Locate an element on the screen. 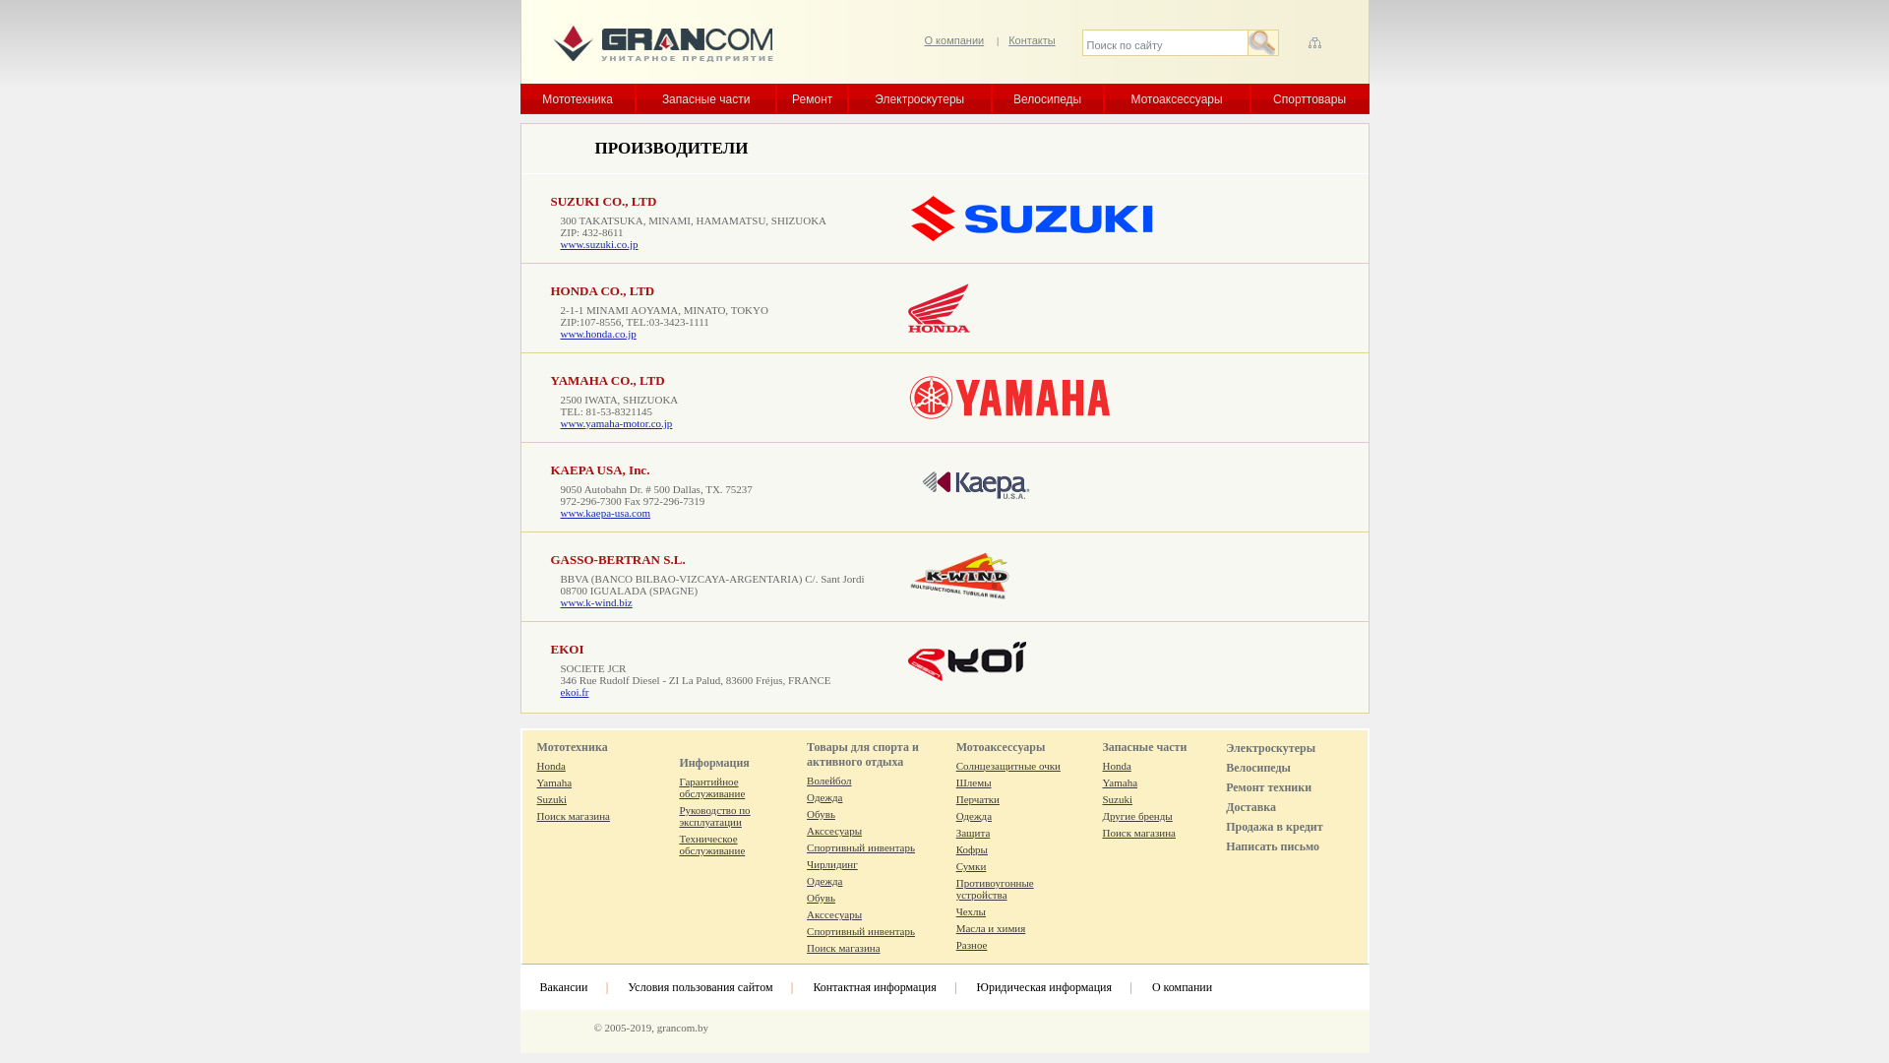  www.yamaha-motor.co.jp is located at coordinates (617, 423).